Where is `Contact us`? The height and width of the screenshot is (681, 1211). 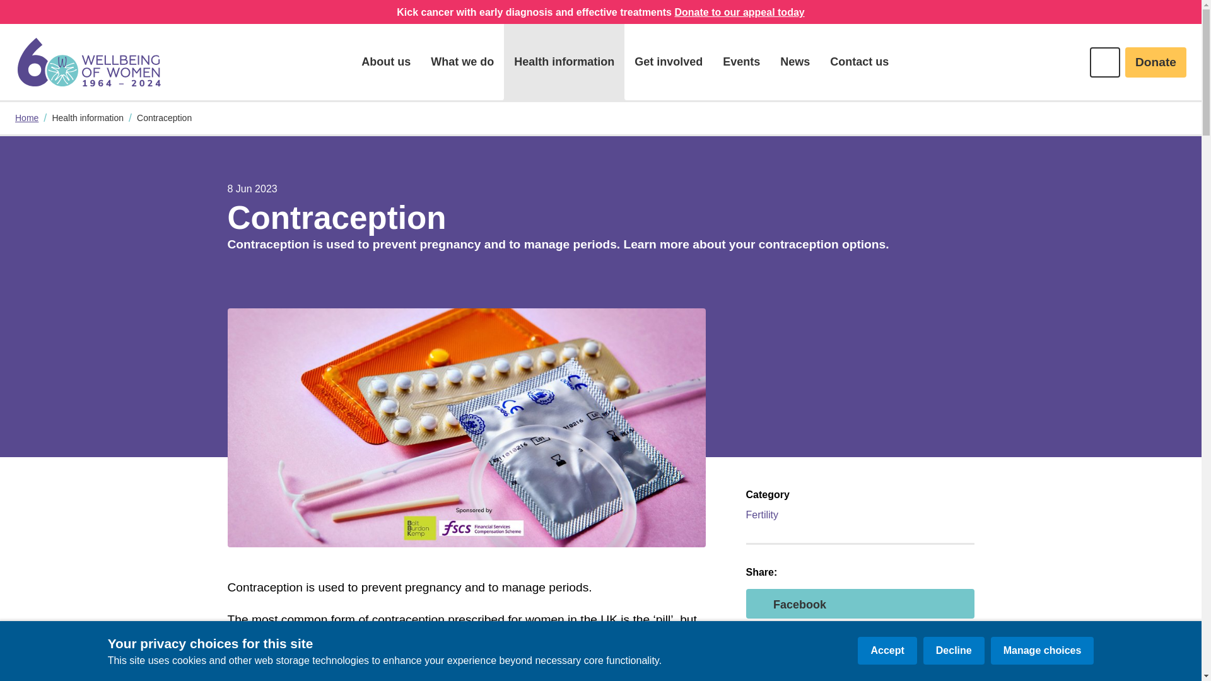
Contact us is located at coordinates (859, 61).